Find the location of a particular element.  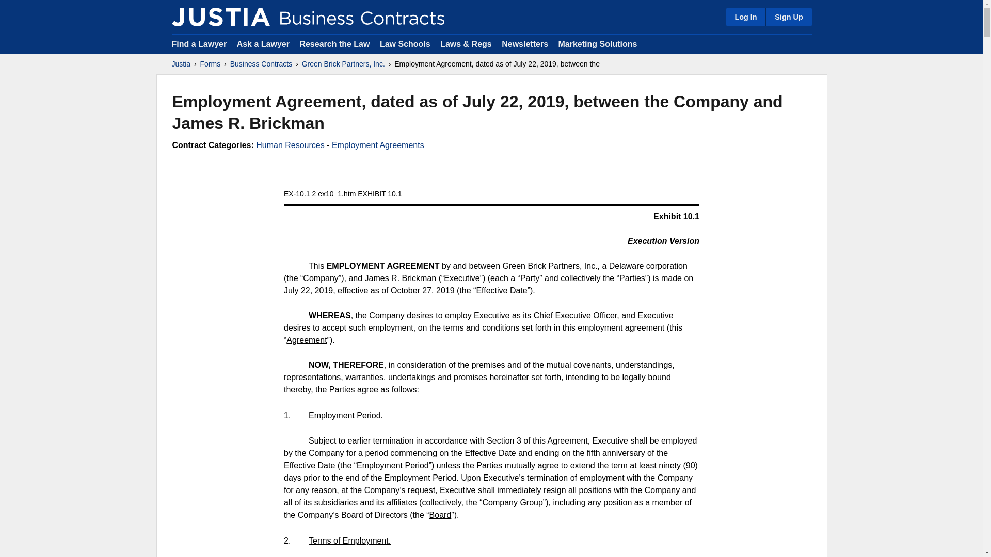

Marketing Solutions is located at coordinates (597, 43).